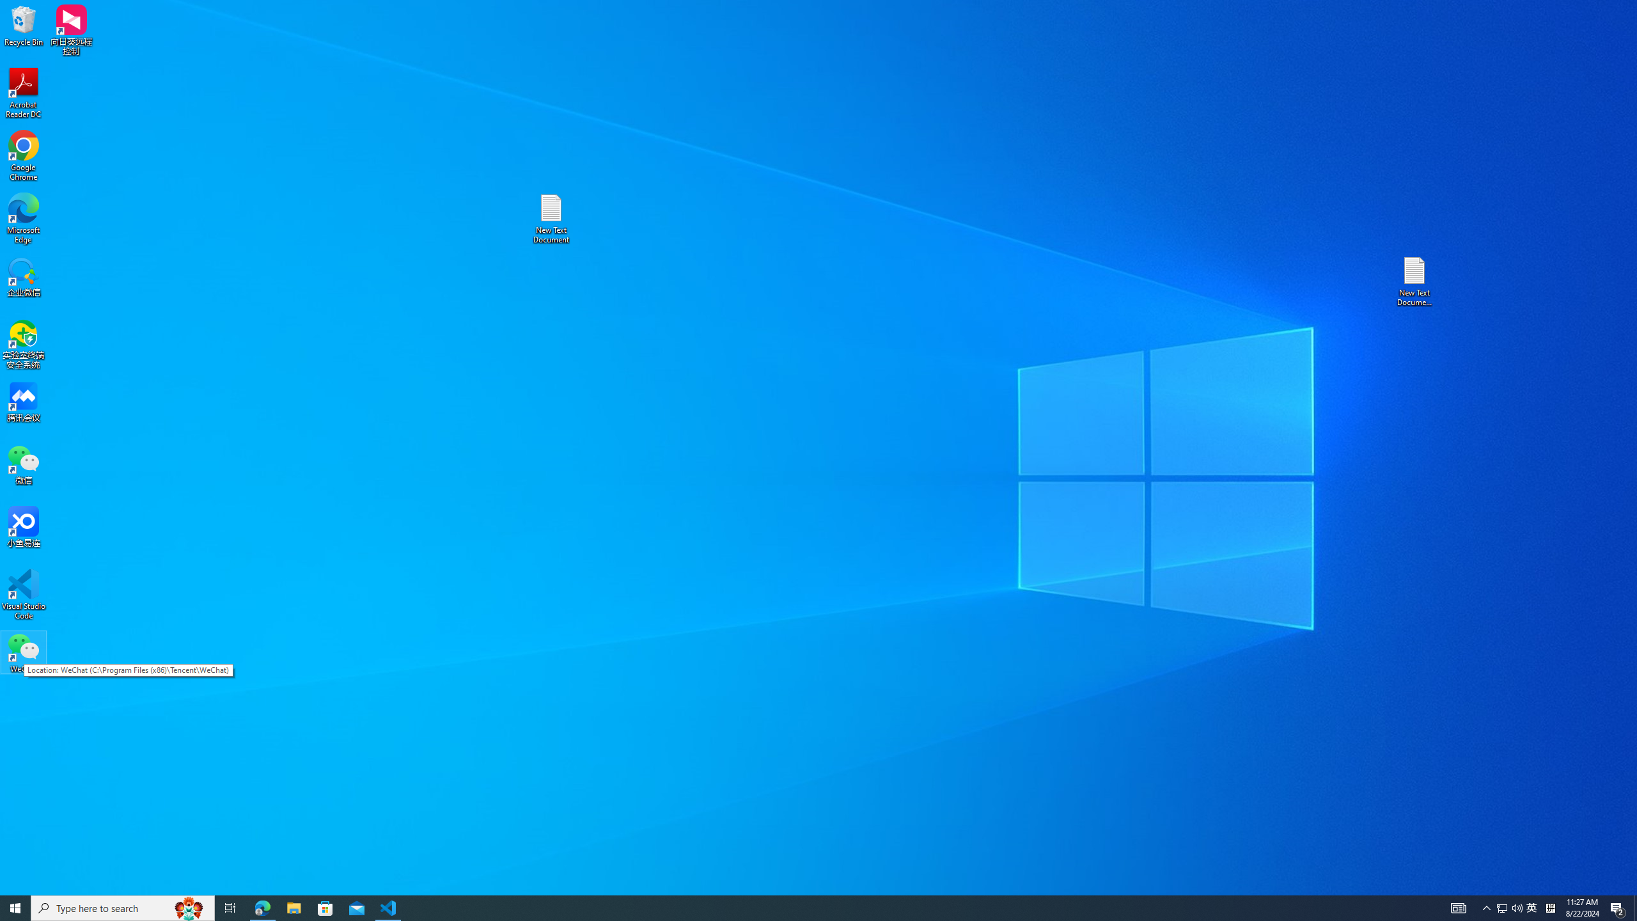 This screenshot has height=921, width=1637. Describe the element at coordinates (24, 219) in the screenshot. I see `Microsoft Edge` at that location.